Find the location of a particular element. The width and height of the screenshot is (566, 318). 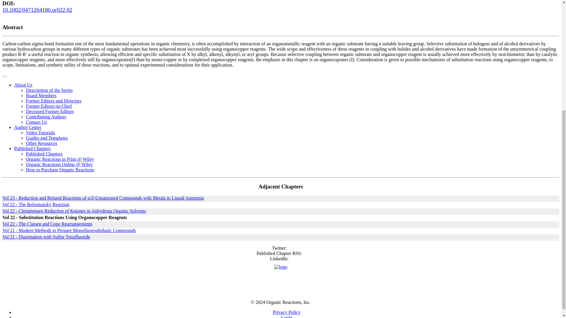

Published Chapters is located at coordinates (44, 154).